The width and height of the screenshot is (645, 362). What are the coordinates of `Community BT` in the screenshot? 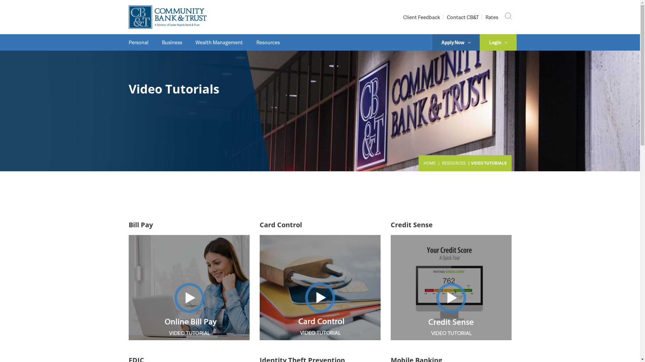 It's located at (167, 17).